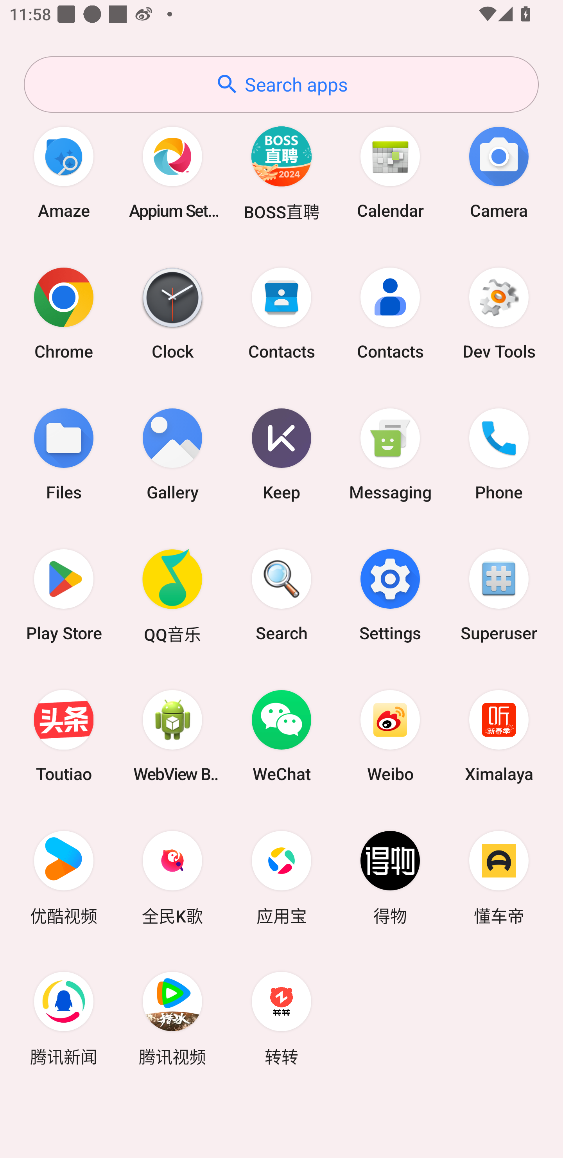  I want to click on Camera, so click(499, 172).